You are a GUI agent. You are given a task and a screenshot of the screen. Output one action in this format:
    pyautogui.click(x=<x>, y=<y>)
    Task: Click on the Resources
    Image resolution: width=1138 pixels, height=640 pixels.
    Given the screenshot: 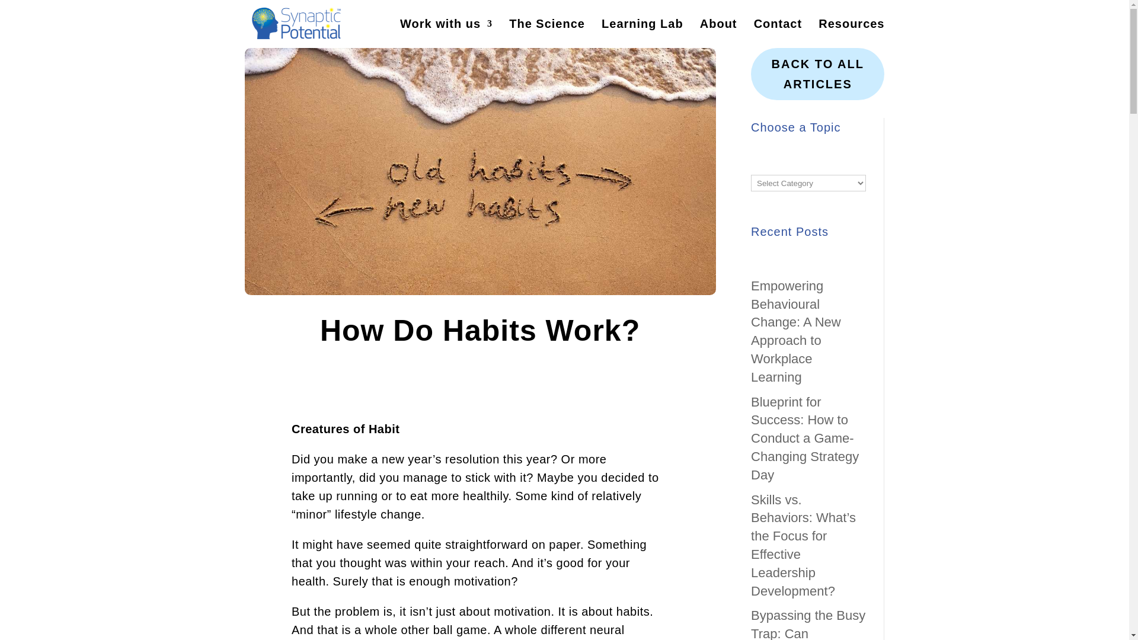 What is the action you would take?
    pyautogui.click(x=851, y=33)
    